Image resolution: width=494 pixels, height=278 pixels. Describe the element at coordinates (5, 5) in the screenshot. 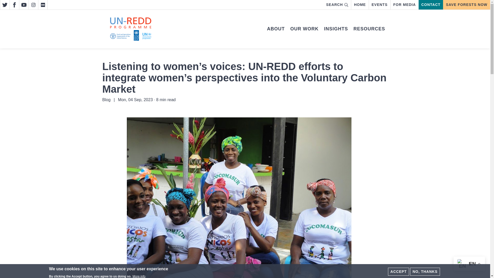

I see `Twitter` at that location.